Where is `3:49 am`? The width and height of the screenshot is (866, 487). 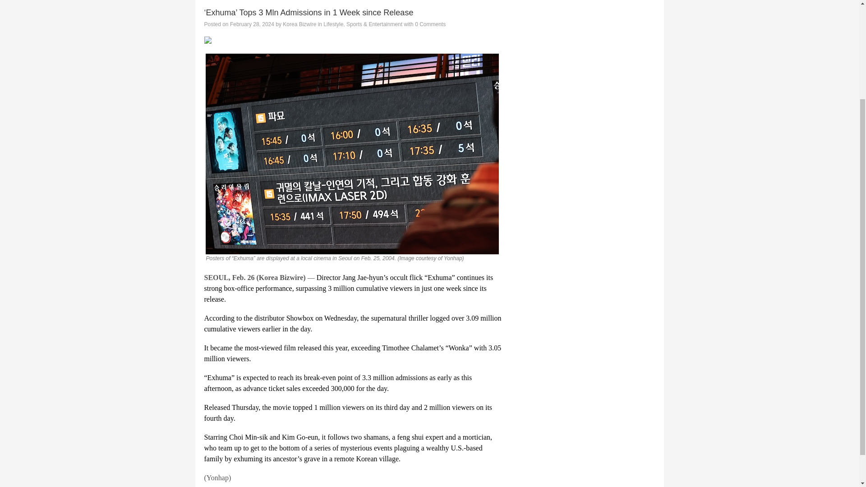 3:49 am is located at coordinates (252, 24).